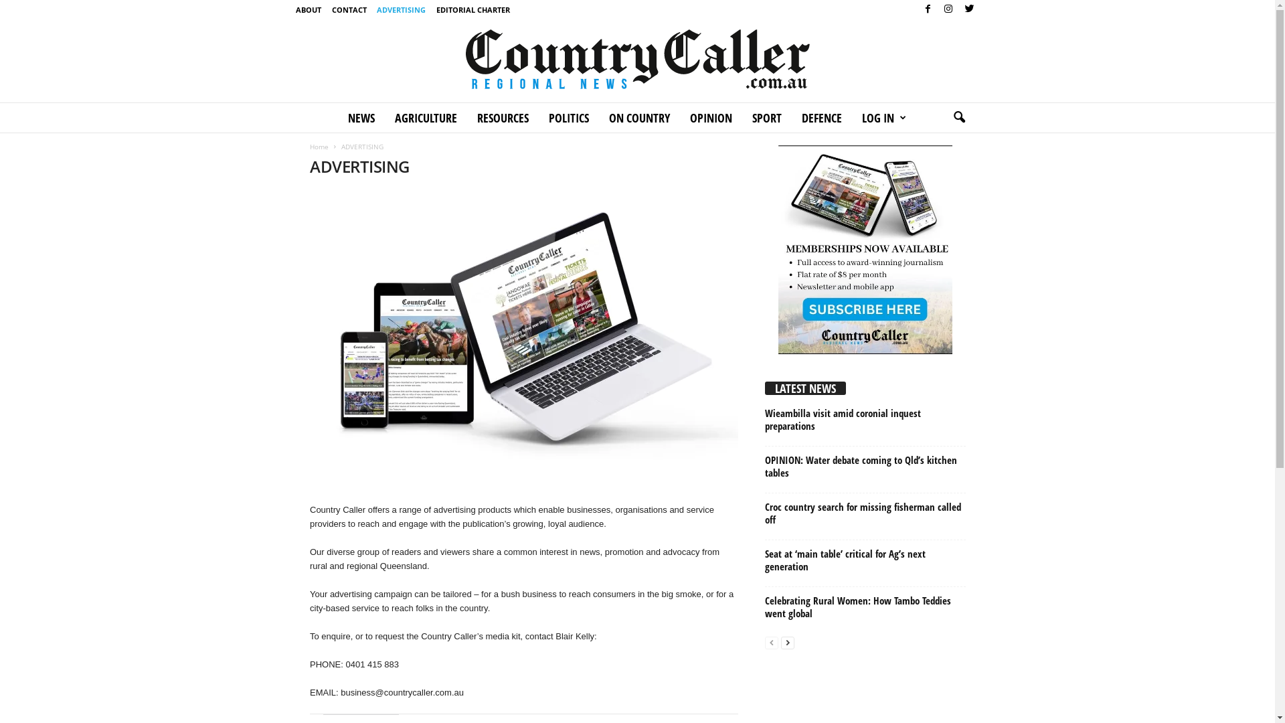 This screenshot has height=723, width=1285. Describe the element at coordinates (822, 118) in the screenshot. I see `DEFENCE` at that location.